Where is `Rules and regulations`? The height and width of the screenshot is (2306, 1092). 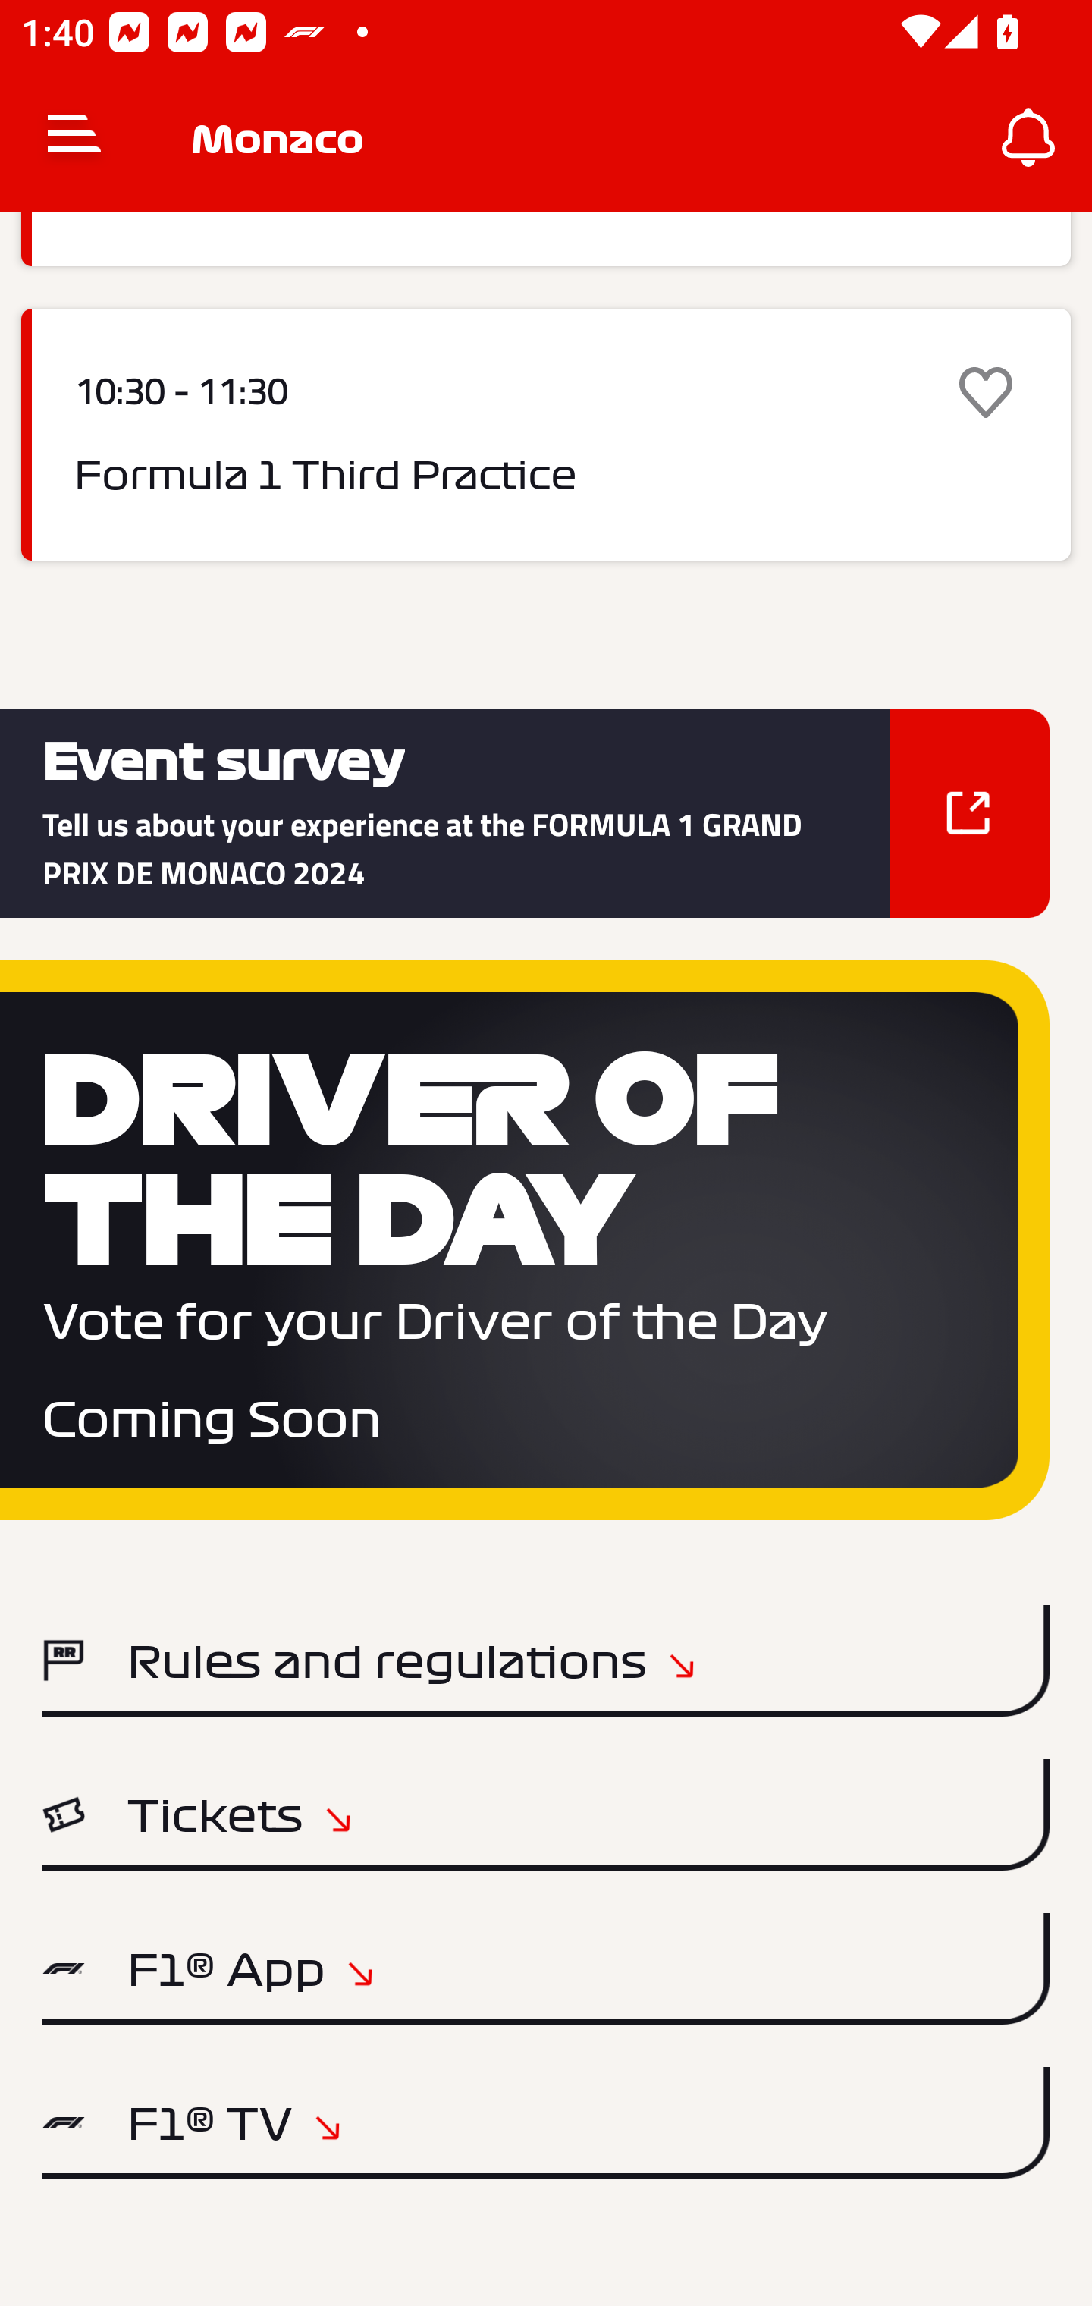
Rules and regulations is located at coordinates (546, 1660).